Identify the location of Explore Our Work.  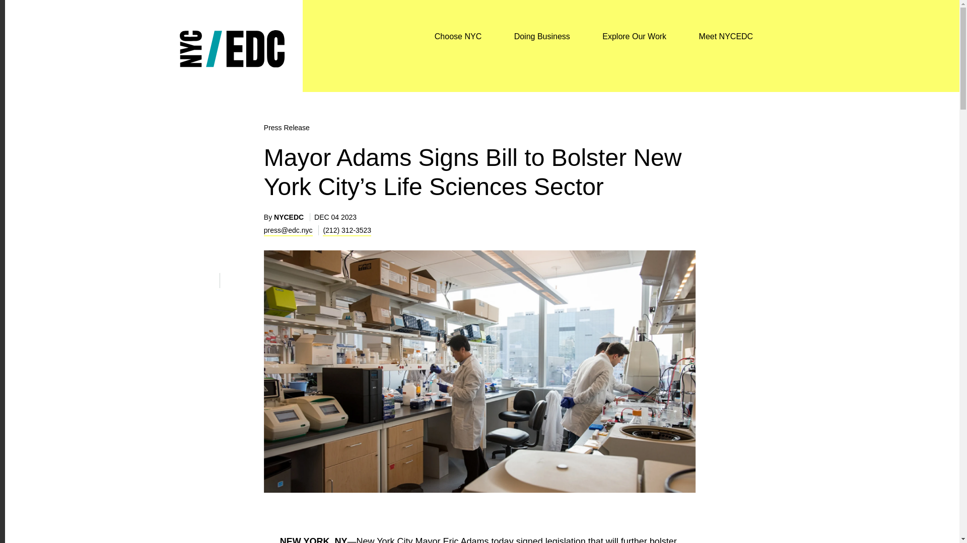
(634, 38).